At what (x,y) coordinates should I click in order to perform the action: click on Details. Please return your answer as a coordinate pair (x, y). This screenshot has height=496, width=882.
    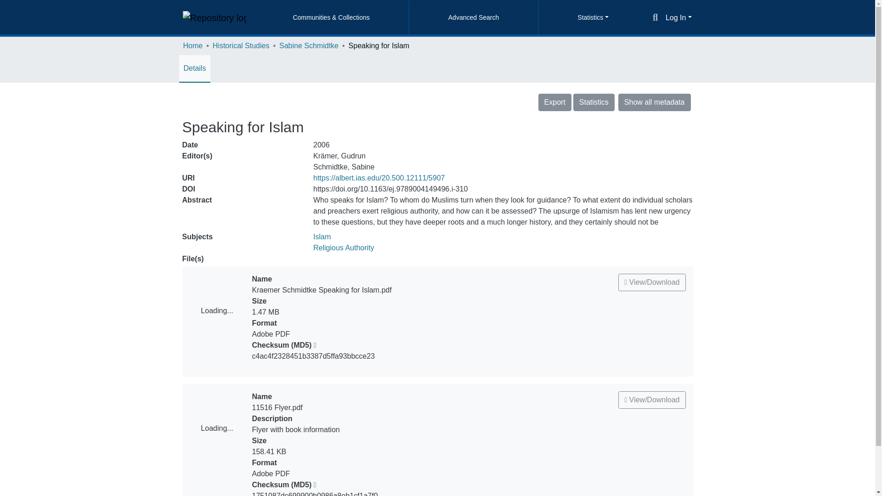
    Looking at the image, I should click on (195, 68).